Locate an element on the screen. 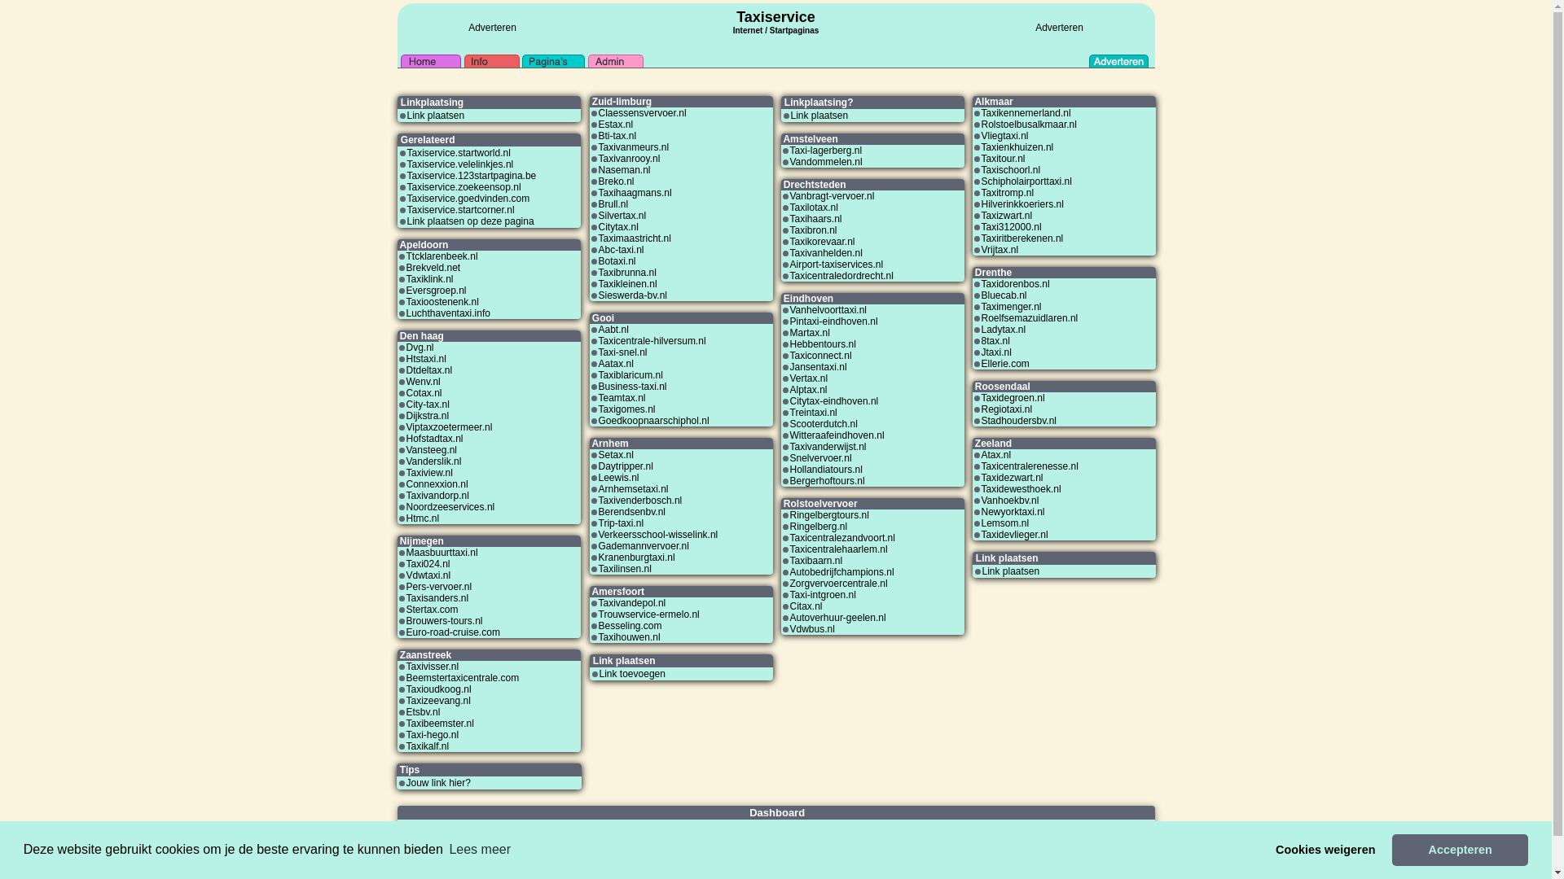 This screenshot has width=1564, height=879. Taxidegroen.nl is located at coordinates (1013, 398).